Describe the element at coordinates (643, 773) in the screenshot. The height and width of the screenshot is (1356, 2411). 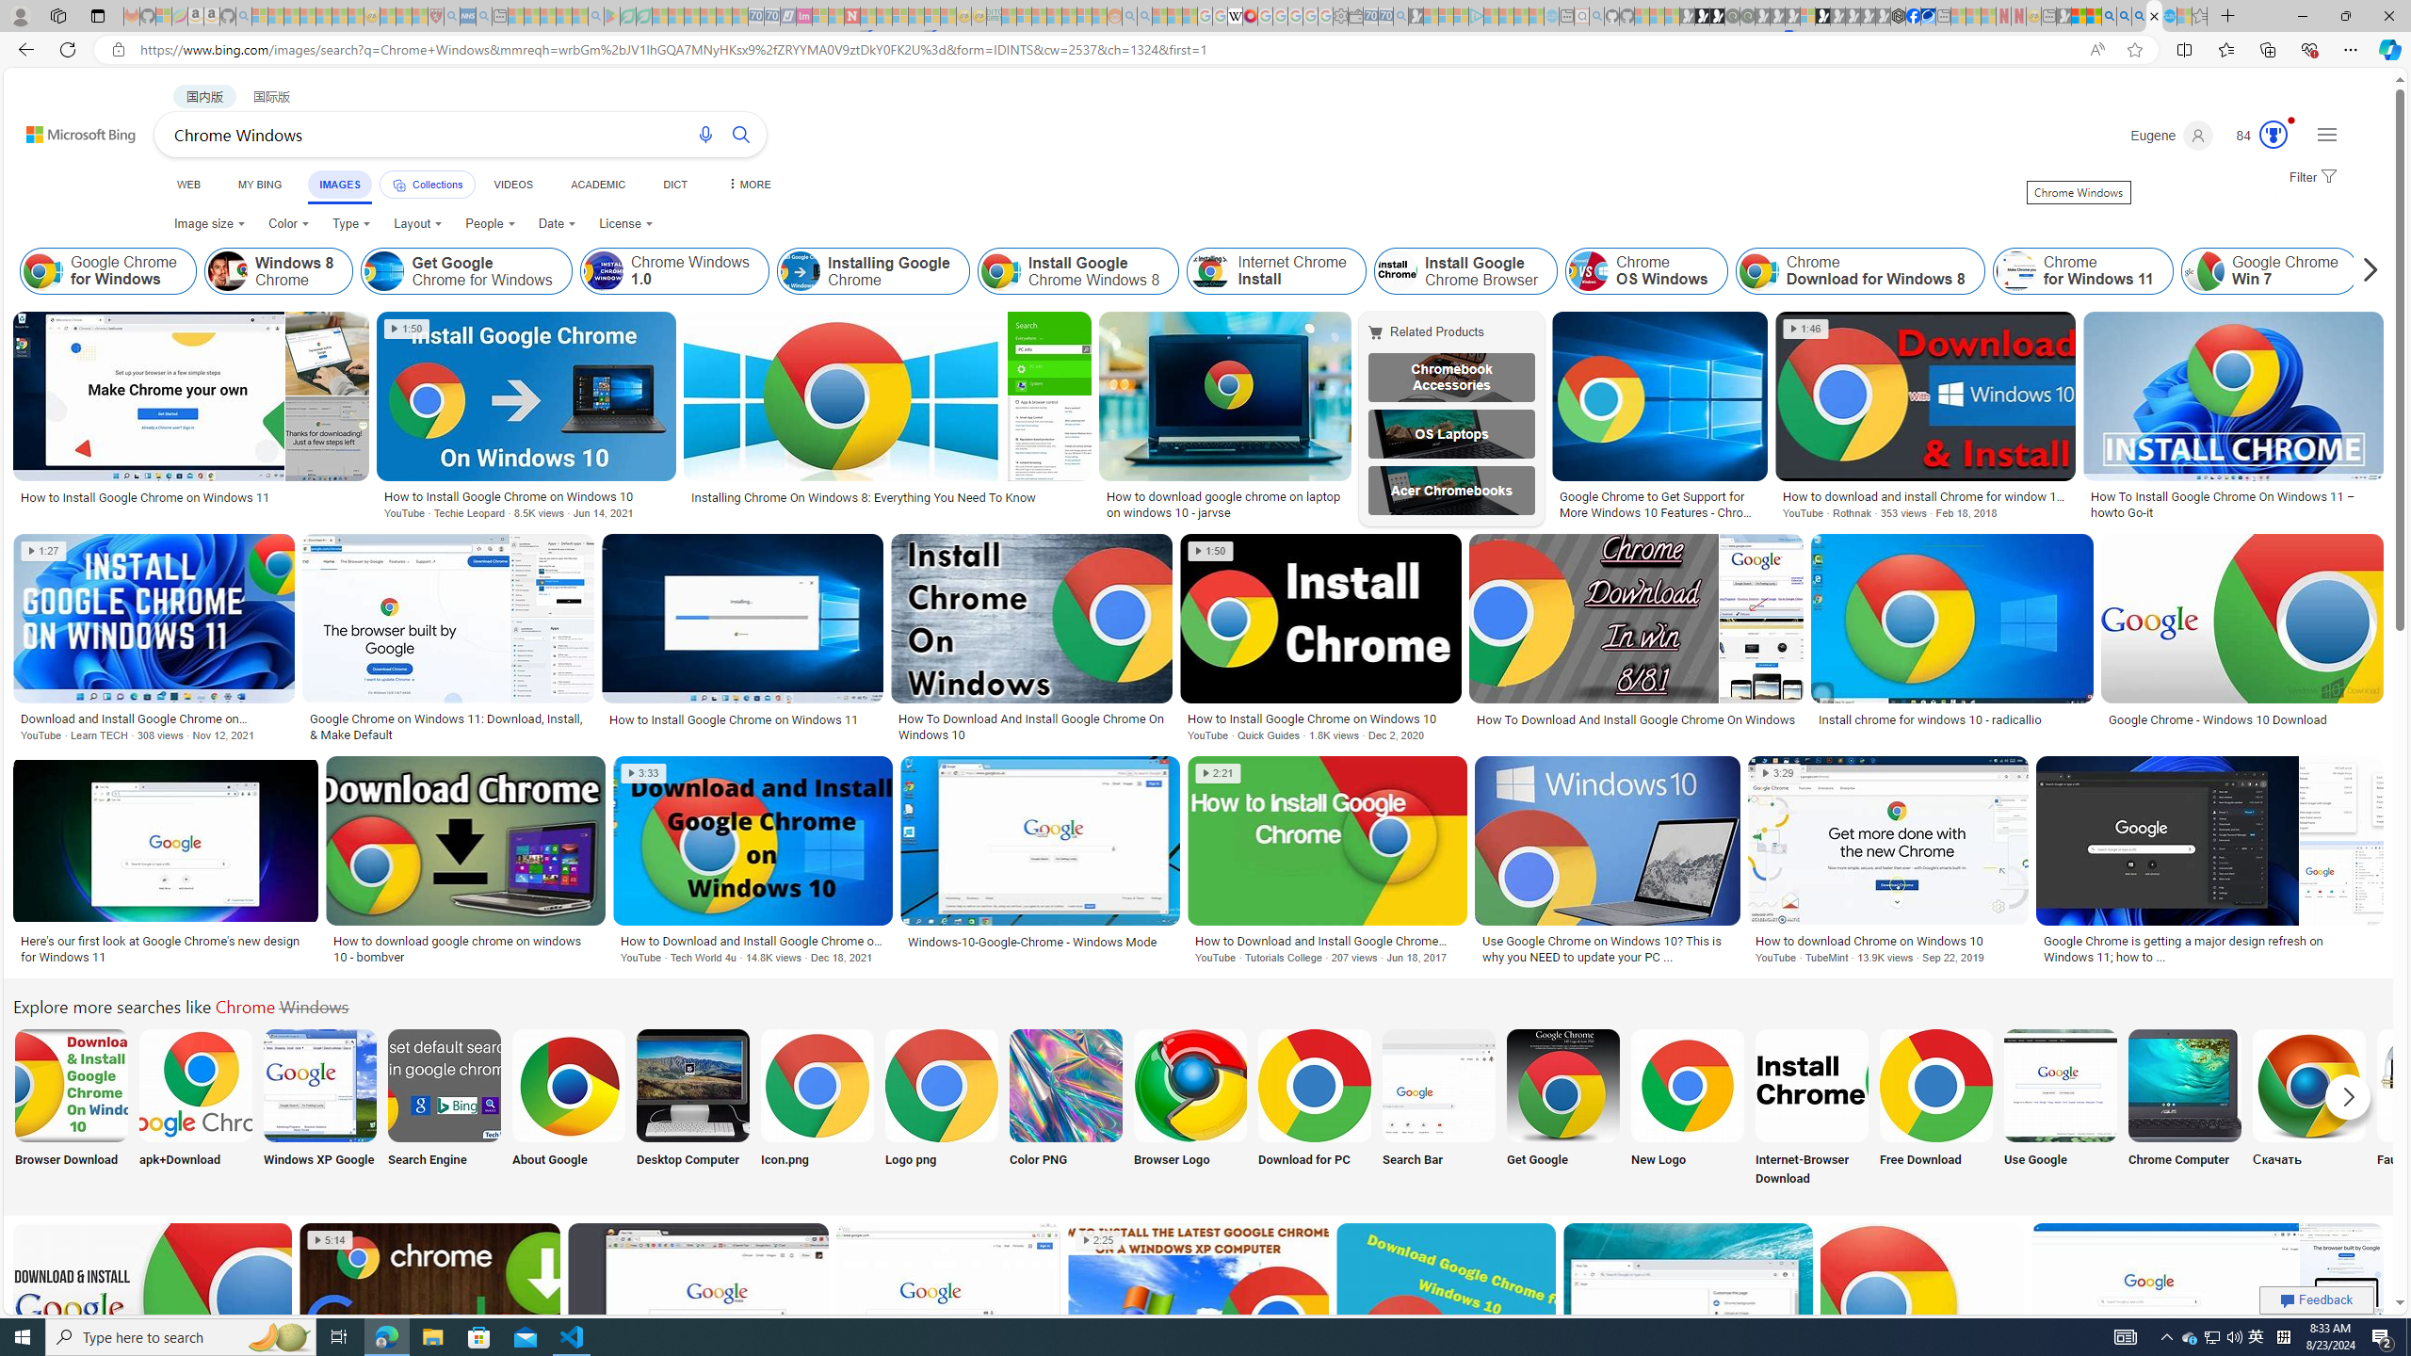
I see `3:33` at that location.